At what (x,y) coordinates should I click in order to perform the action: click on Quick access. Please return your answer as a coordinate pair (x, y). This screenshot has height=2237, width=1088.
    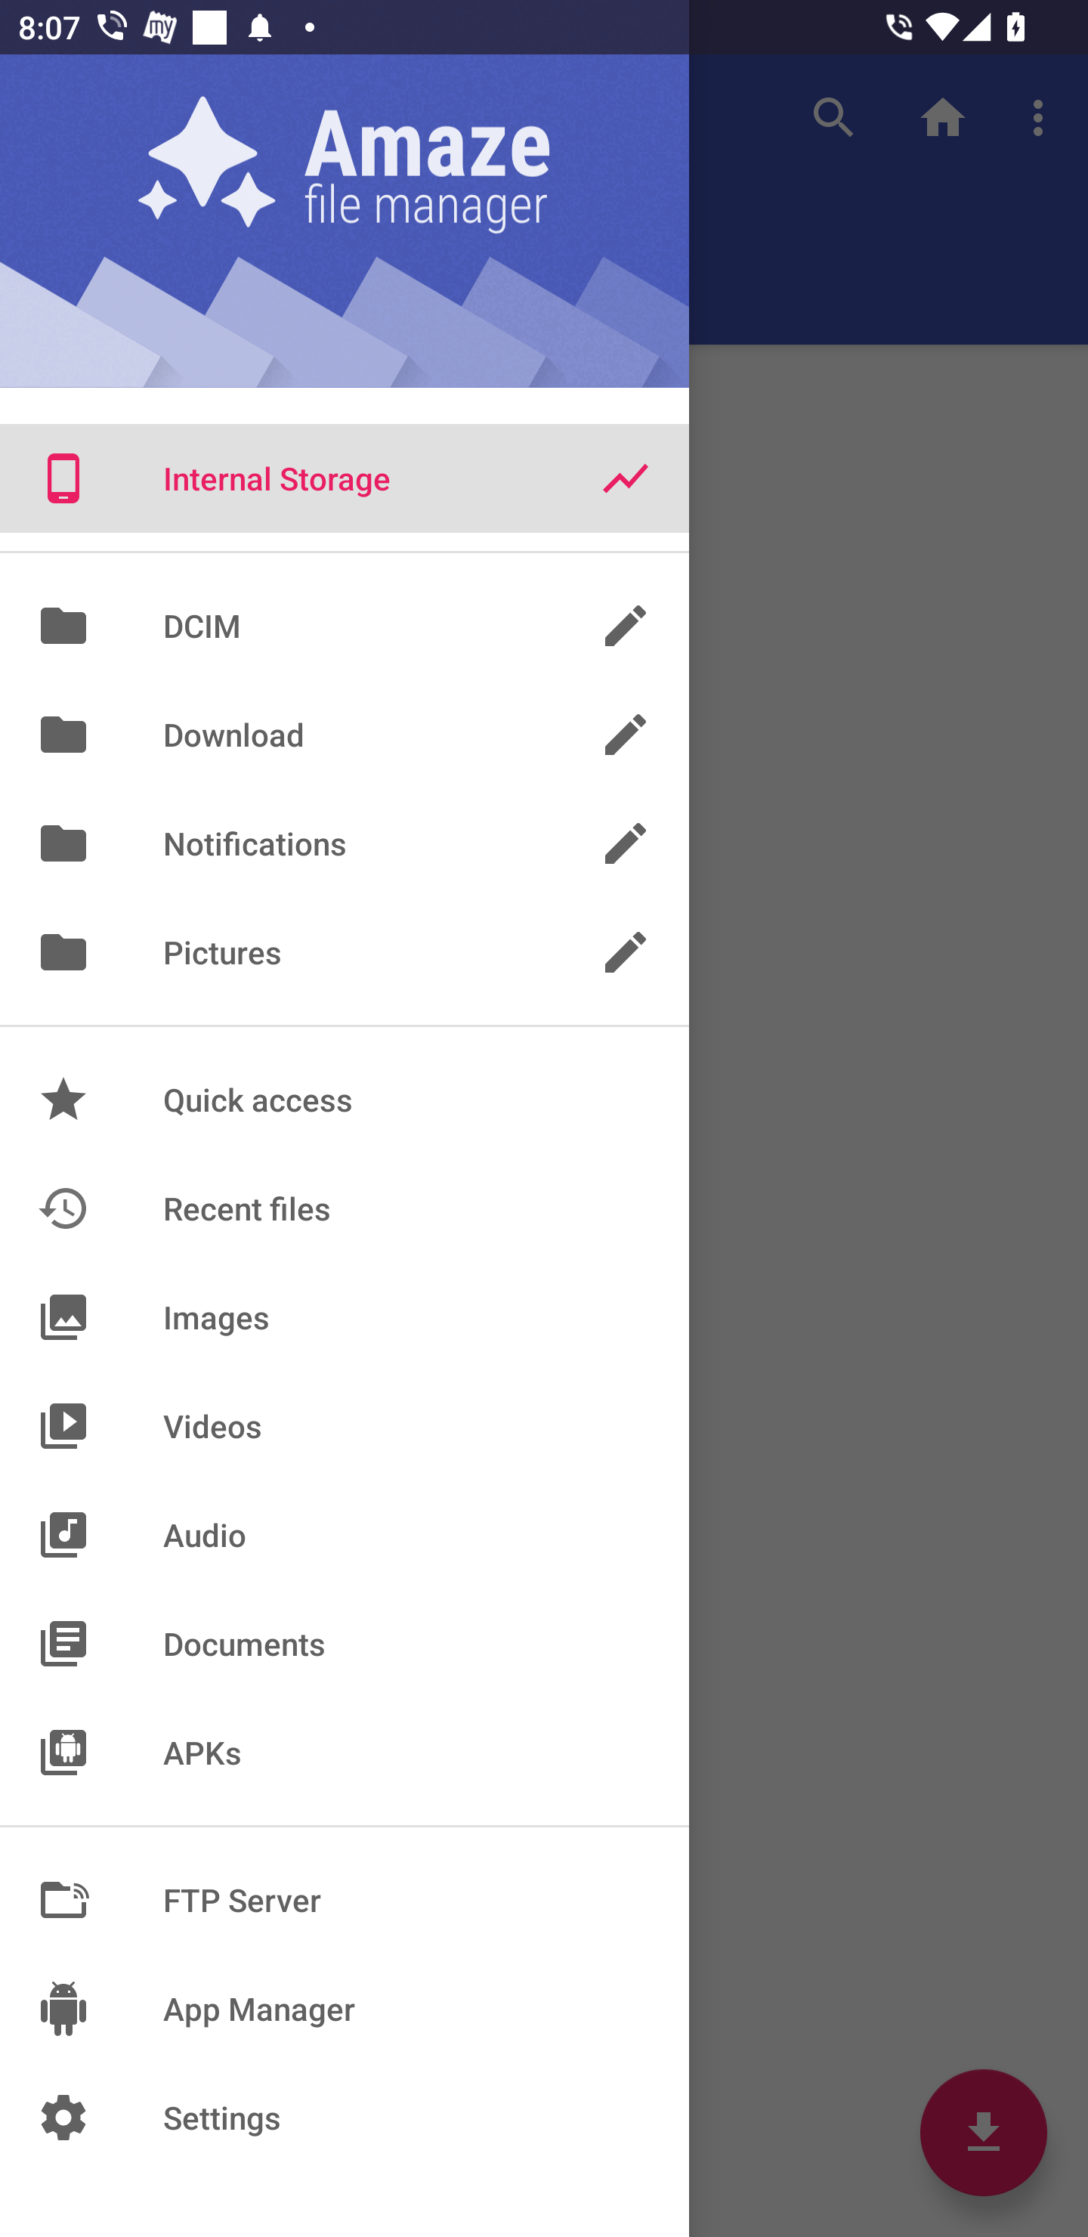
    Looking at the image, I should click on (345, 1099).